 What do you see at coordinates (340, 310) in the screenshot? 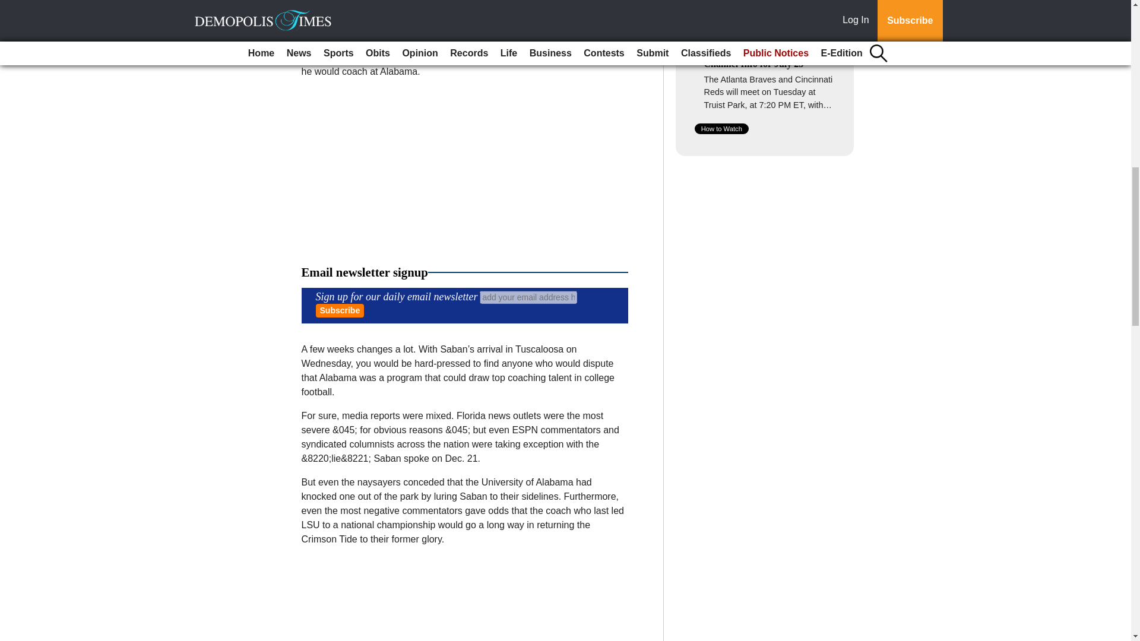
I see `Subscribe` at bounding box center [340, 310].